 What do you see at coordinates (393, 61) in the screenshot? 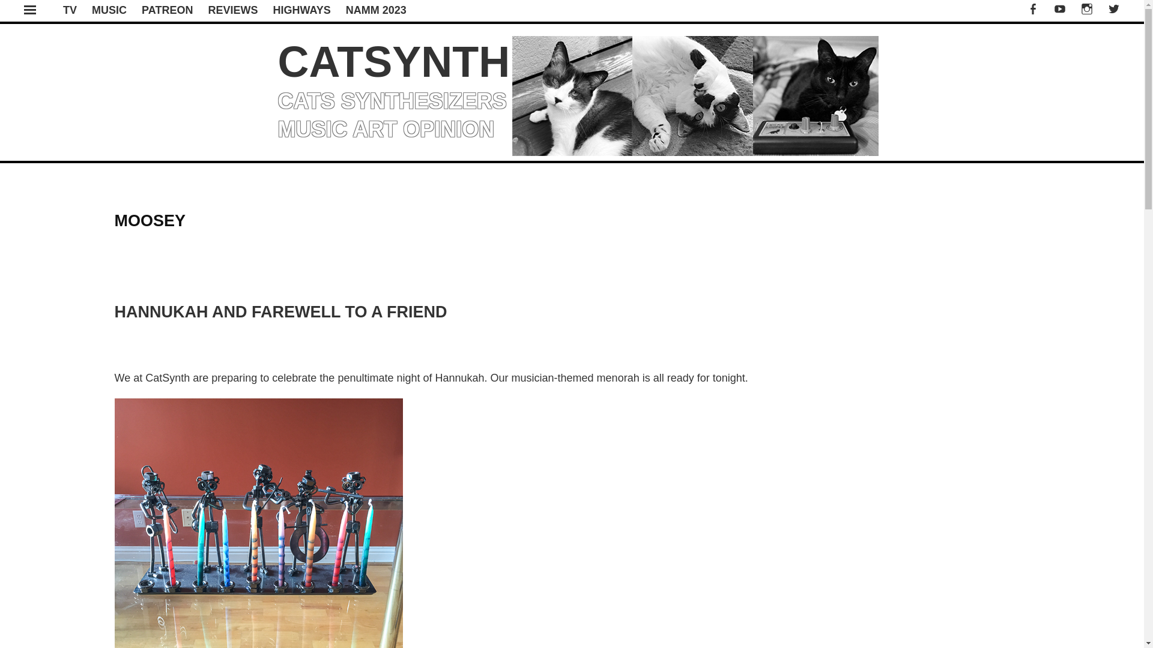
I see `CATSYNTH` at bounding box center [393, 61].